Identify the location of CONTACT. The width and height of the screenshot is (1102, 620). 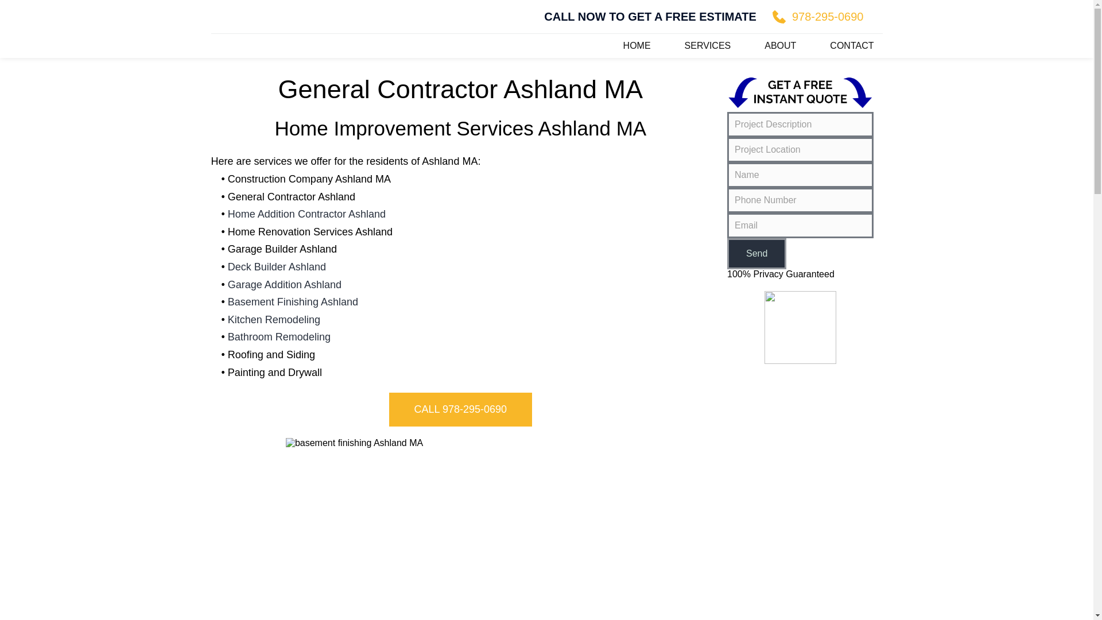
(852, 46).